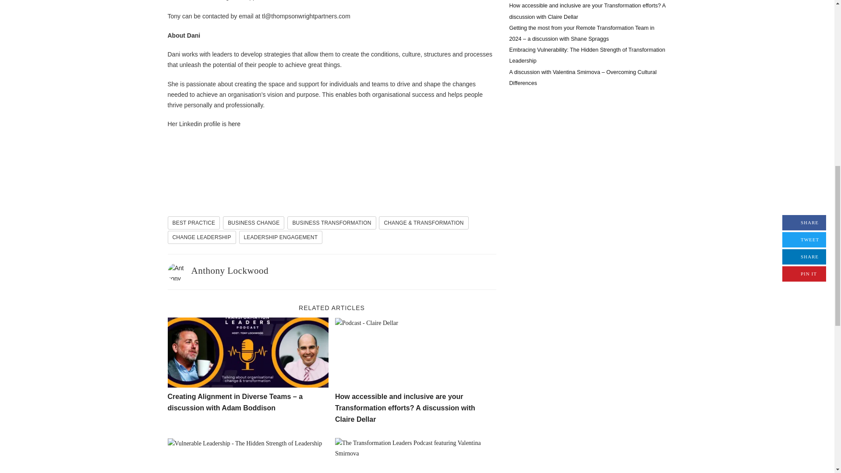 The image size is (841, 473). Describe the element at coordinates (332, 222) in the screenshot. I see `Business Transformation Tag` at that location.